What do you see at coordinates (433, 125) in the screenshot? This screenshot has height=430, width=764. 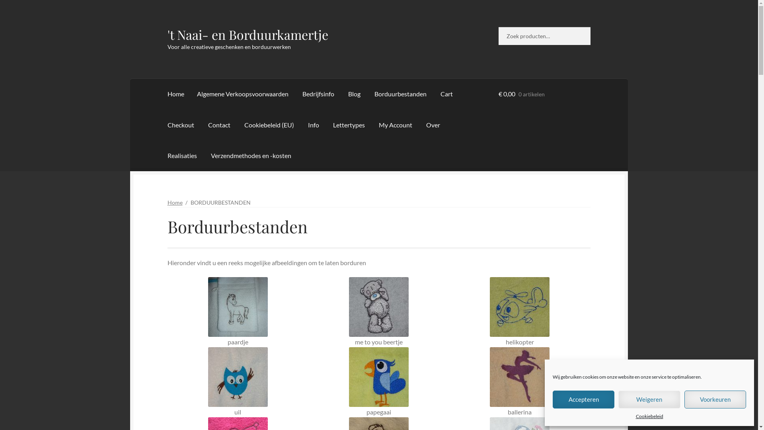 I see `Over` at bounding box center [433, 125].